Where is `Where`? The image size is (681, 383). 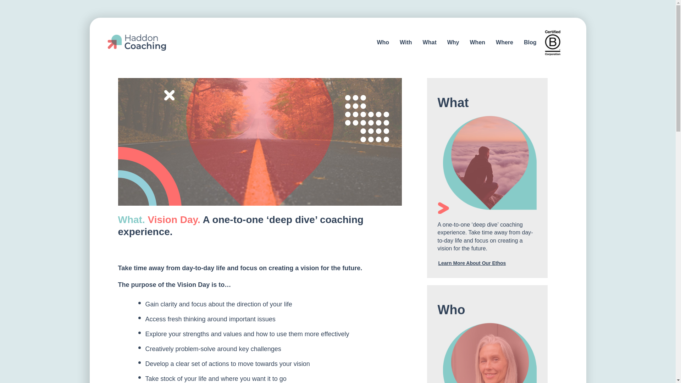
Where is located at coordinates (504, 43).